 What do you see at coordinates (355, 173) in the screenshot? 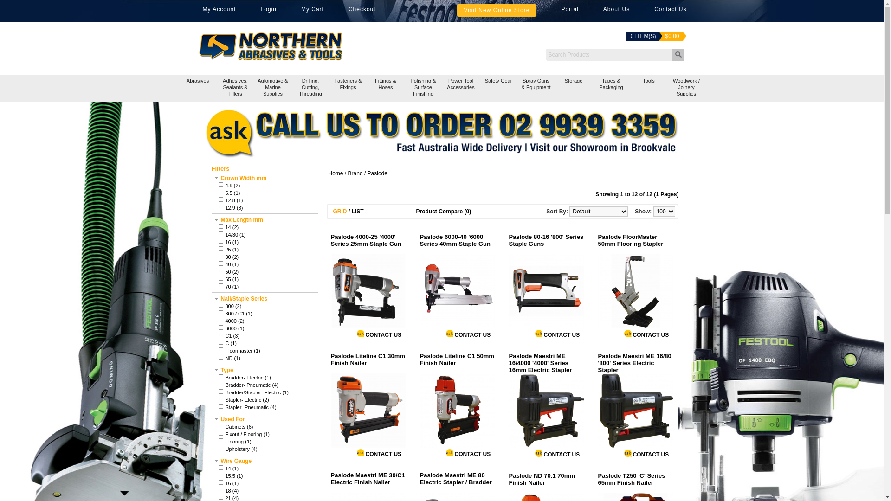
I see `Brand` at bounding box center [355, 173].